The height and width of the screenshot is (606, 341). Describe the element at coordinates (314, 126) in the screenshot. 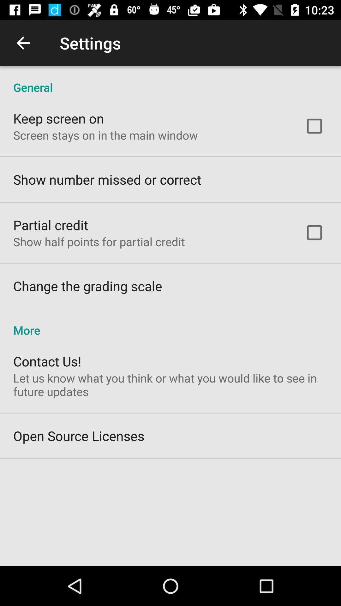

I see `click on the box which is beside keep screen on` at that location.